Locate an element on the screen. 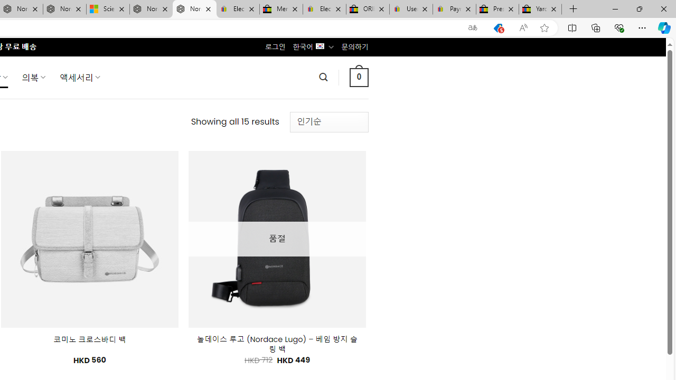 The image size is (676, 380). Yard, Garden & Outdoor Living is located at coordinates (540, 9).